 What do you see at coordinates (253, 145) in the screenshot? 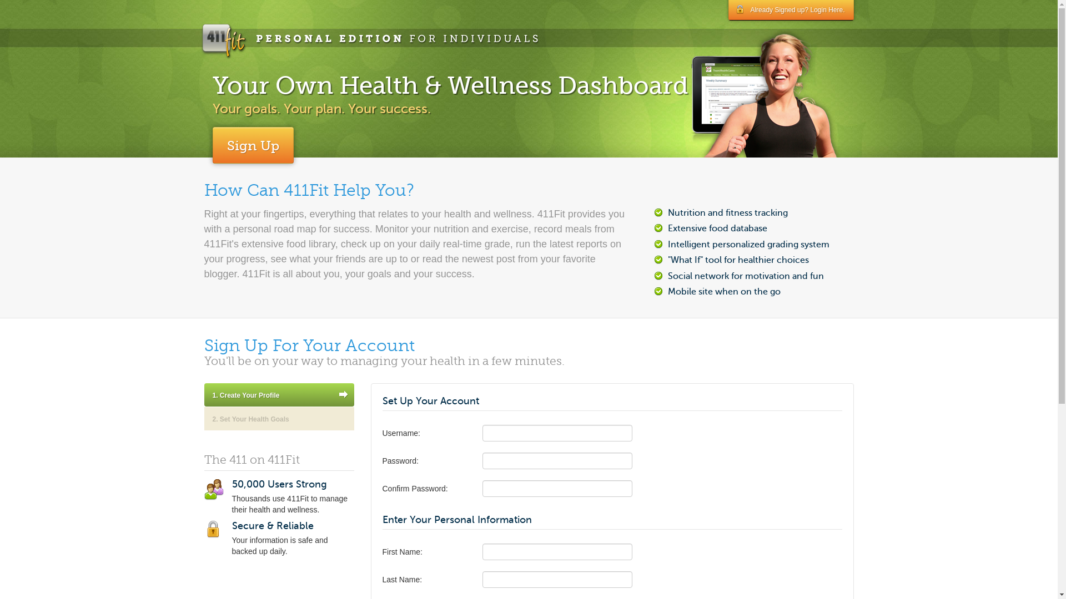
I see `Sign Up` at bounding box center [253, 145].